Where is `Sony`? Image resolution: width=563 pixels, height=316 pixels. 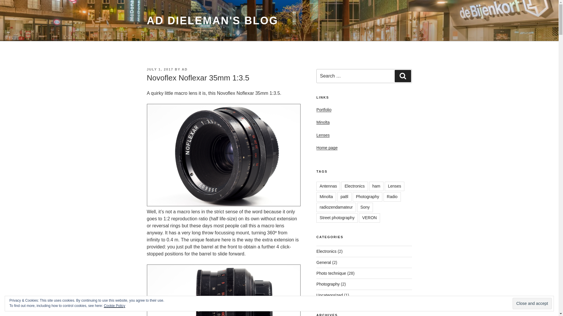
Sony is located at coordinates (365, 207).